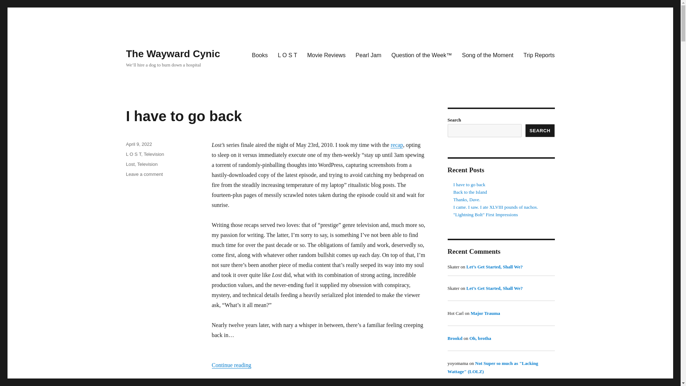 The height and width of the screenshot is (386, 686). What do you see at coordinates (144, 174) in the screenshot?
I see `L O S T` at bounding box center [144, 174].